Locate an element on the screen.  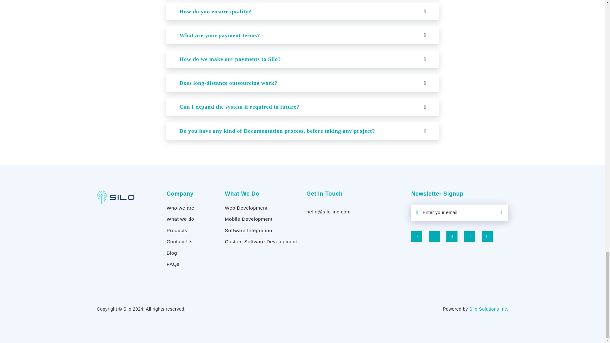
Contact Us is located at coordinates (180, 241).